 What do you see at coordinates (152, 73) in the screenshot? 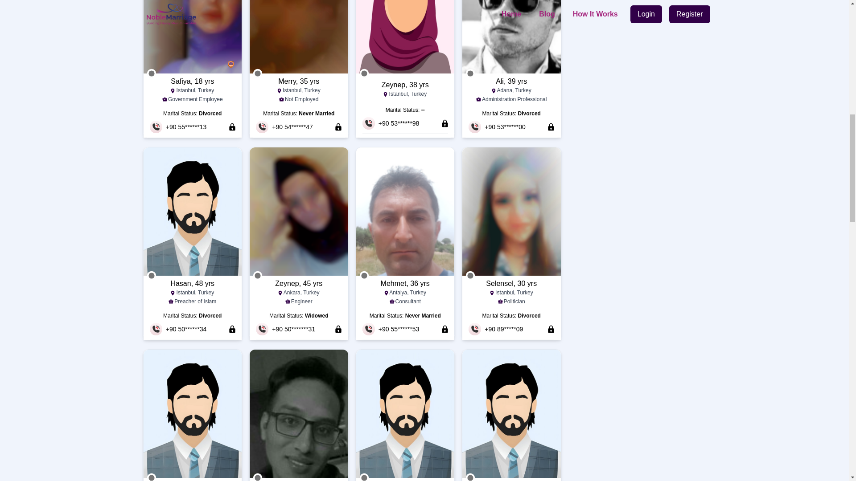
I see `Offline: Chat to connect.` at bounding box center [152, 73].